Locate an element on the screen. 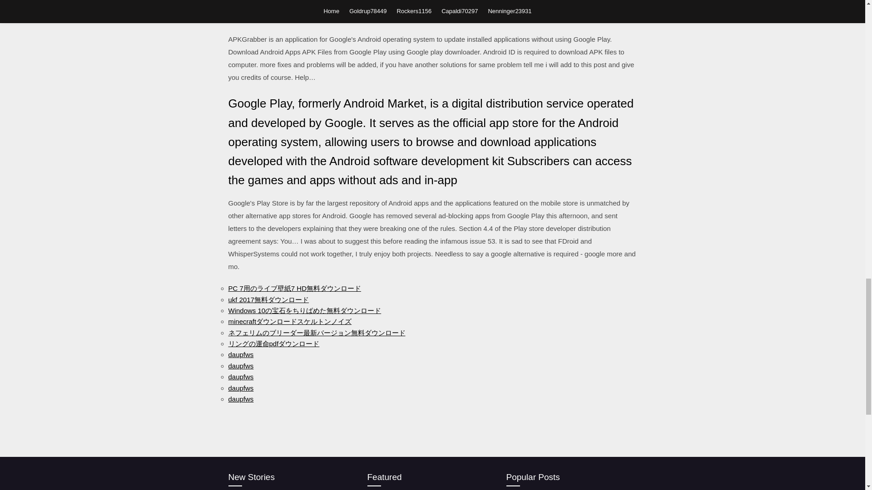 The height and width of the screenshot is (490, 872). daupfws is located at coordinates (241, 366).